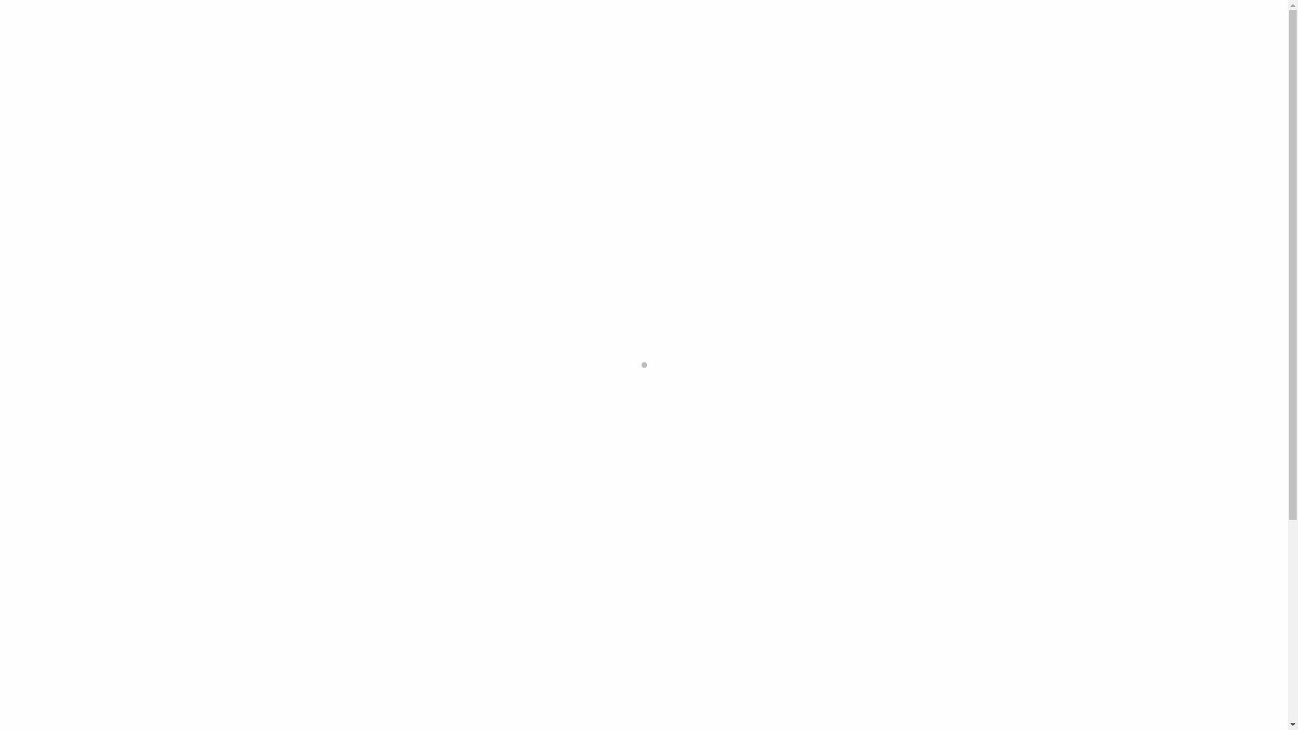 Image resolution: width=1298 pixels, height=730 pixels. Describe the element at coordinates (900, 22) in the screenshot. I see `O firmie` at that location.